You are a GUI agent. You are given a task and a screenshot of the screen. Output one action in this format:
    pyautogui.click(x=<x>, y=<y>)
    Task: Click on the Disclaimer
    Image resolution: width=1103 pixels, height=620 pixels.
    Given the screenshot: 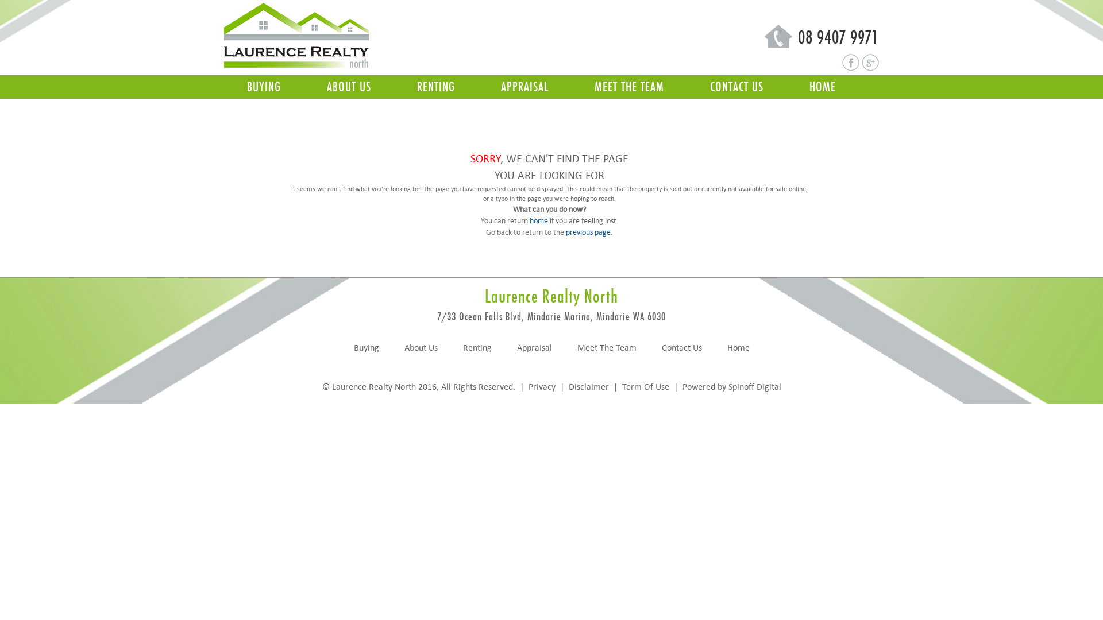 What is the action you would take?
    pyautogui.click(x=589, y=387)
    